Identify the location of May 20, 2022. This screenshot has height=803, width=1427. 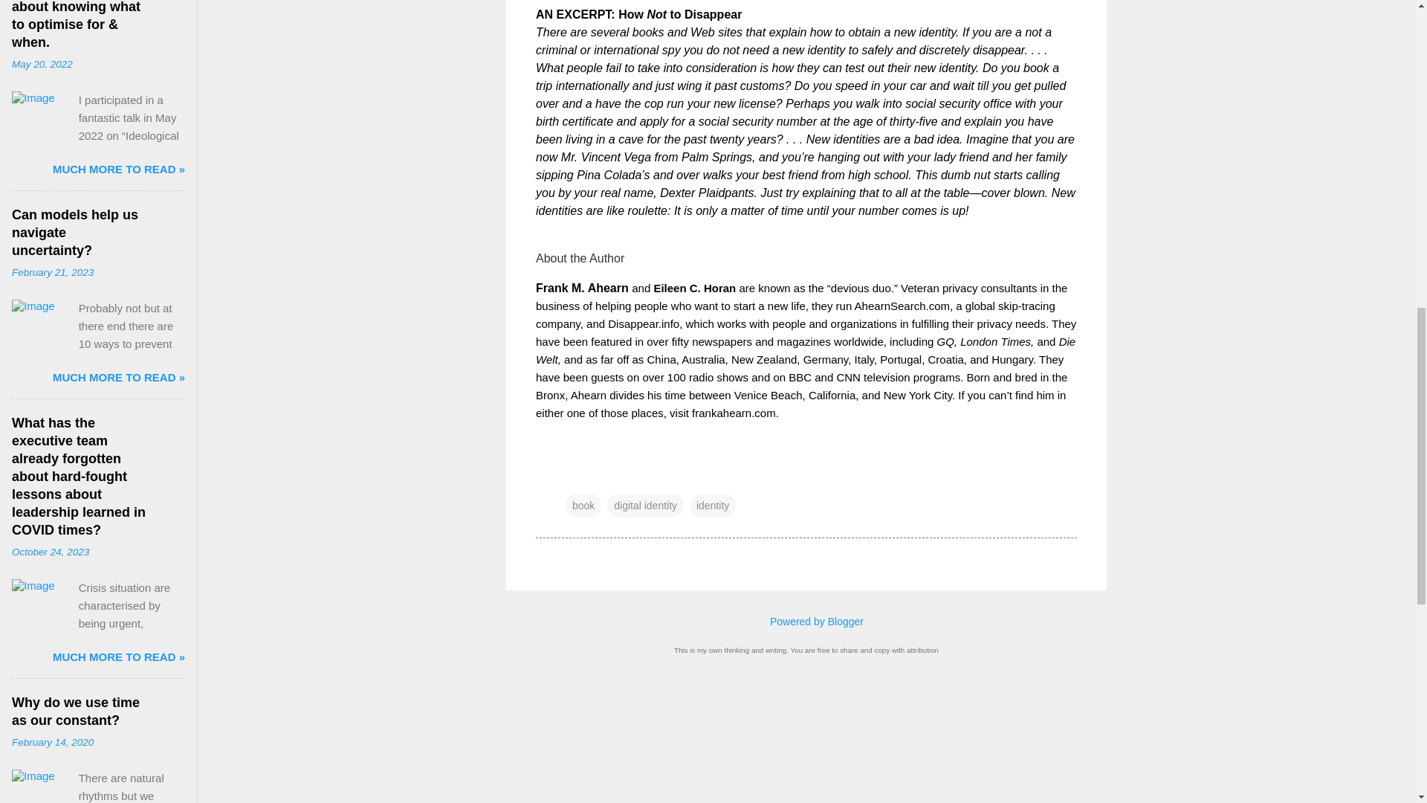
(42, 64).